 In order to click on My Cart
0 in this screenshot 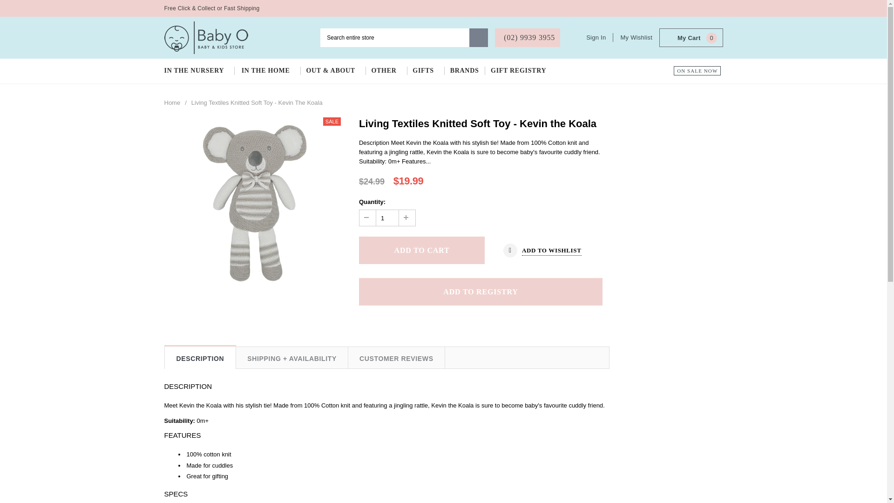, I will do `click(691, 38)`.